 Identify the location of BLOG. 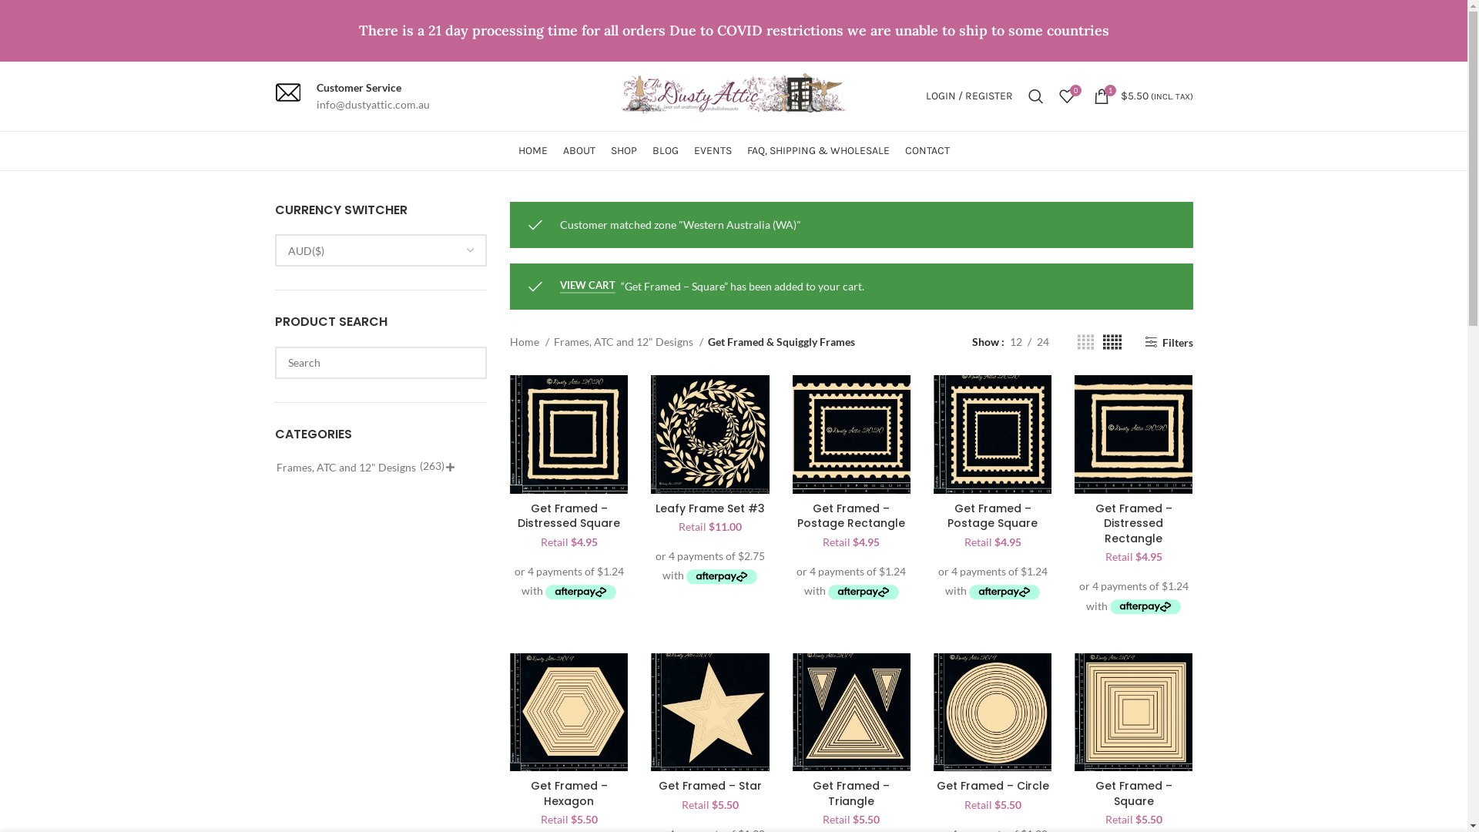
(665, 151).